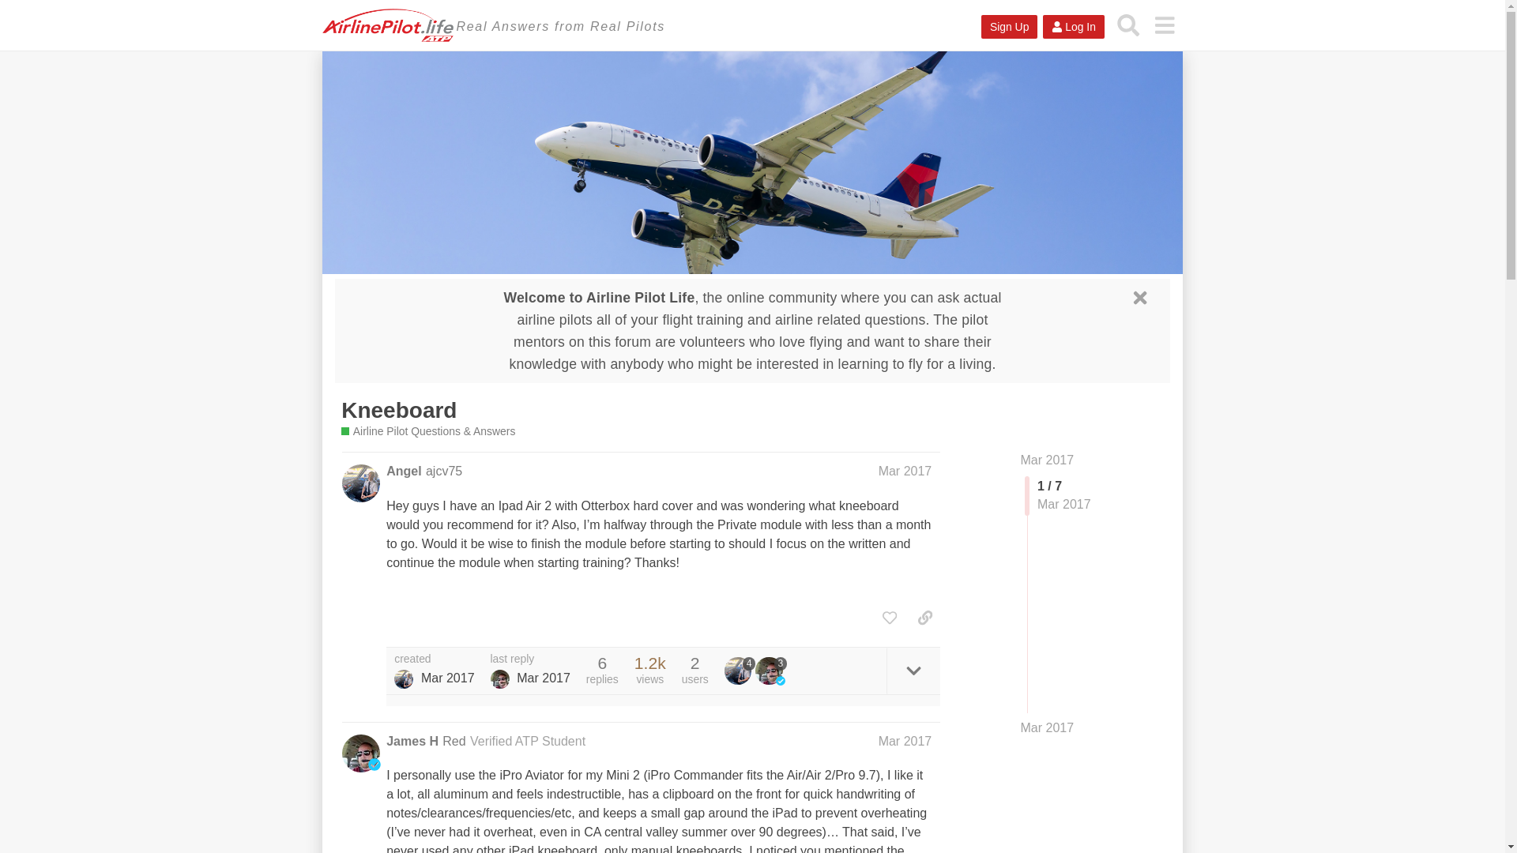 This screenshot has width=1517, height=853. Describe the element at coordinates (447, 678) in the screenshot. I see `Mar 6, 2017 4:48 am` at that location.